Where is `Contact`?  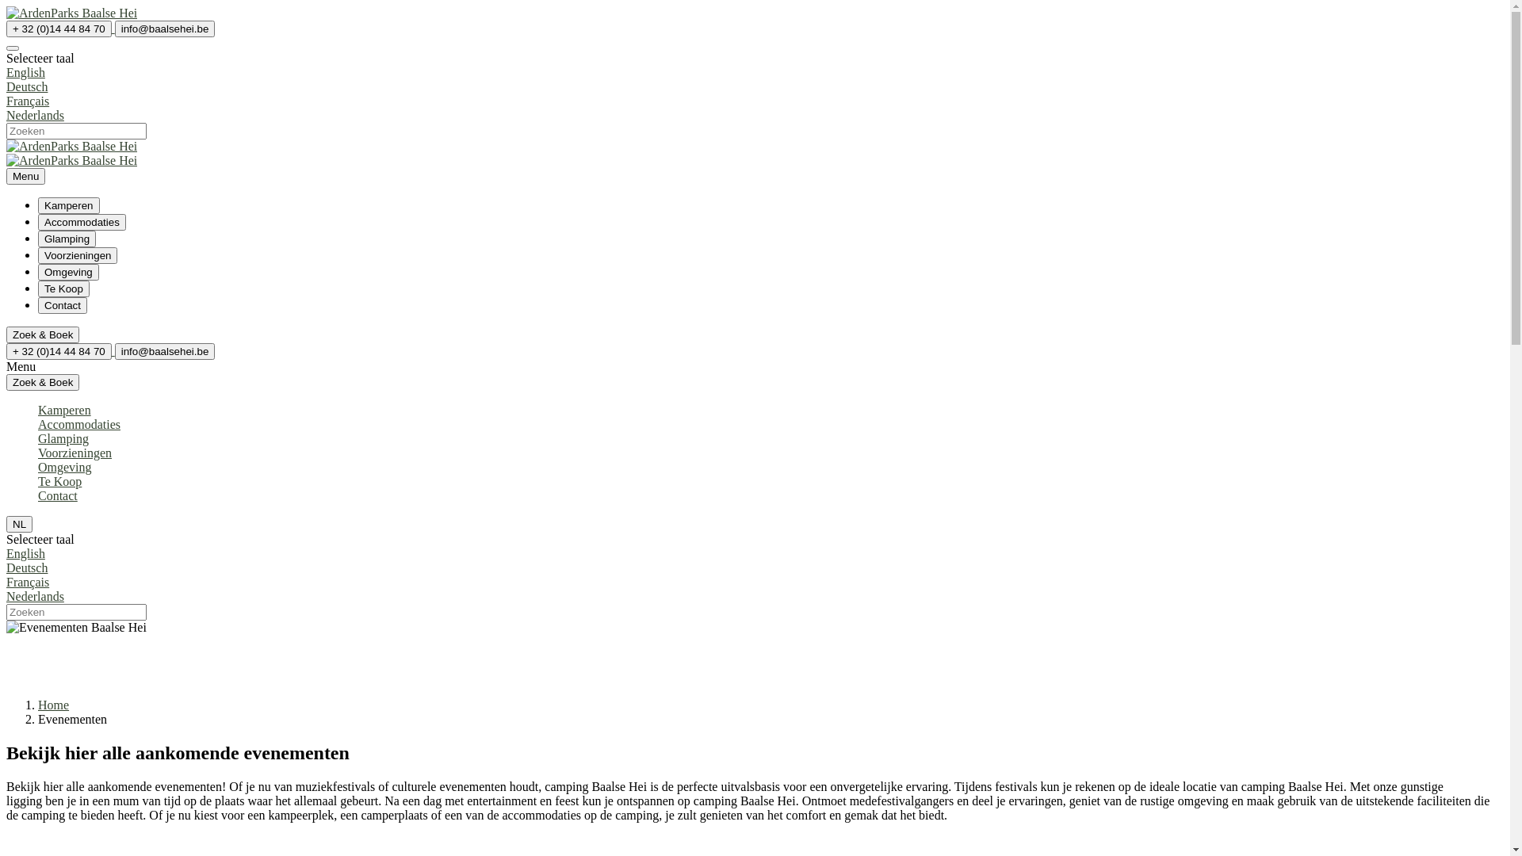
Contact is located at coordinates (63, 304).